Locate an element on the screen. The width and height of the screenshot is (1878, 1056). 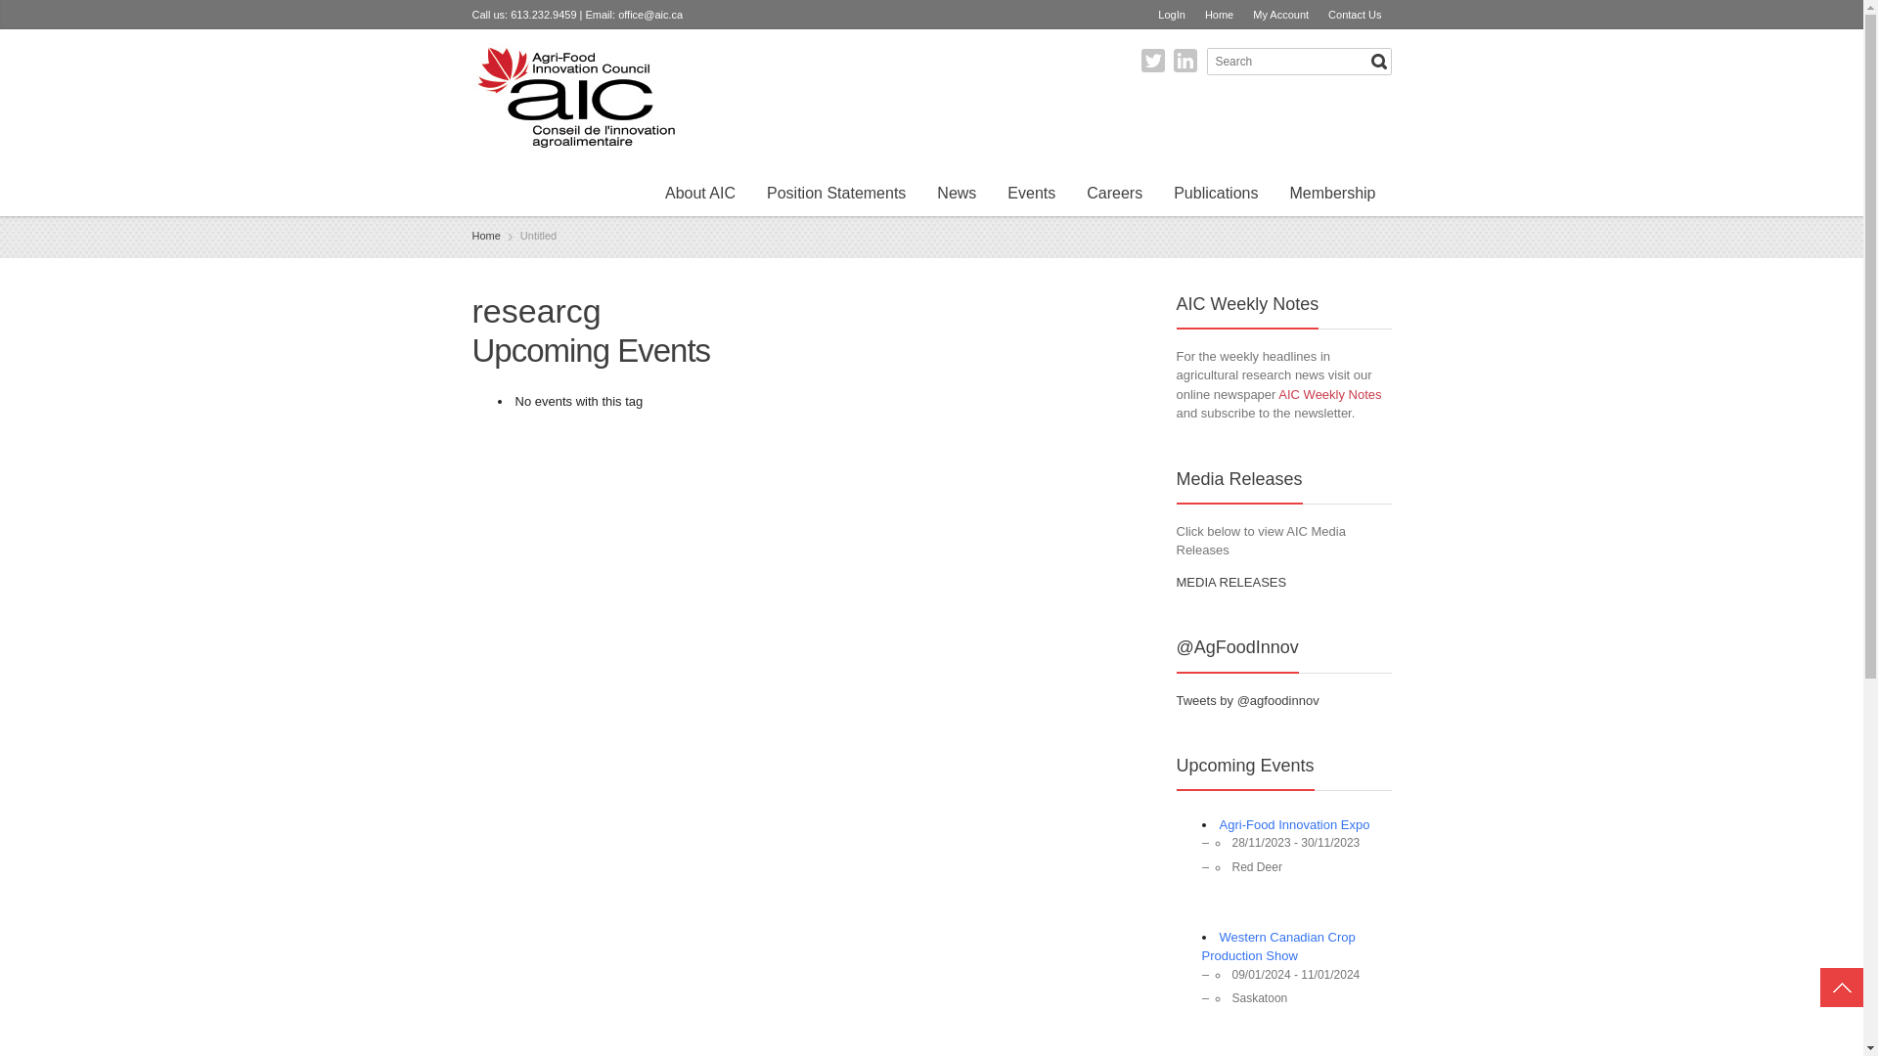
Western Canadian Crop Production Show is located at coordinates (1279, 946).